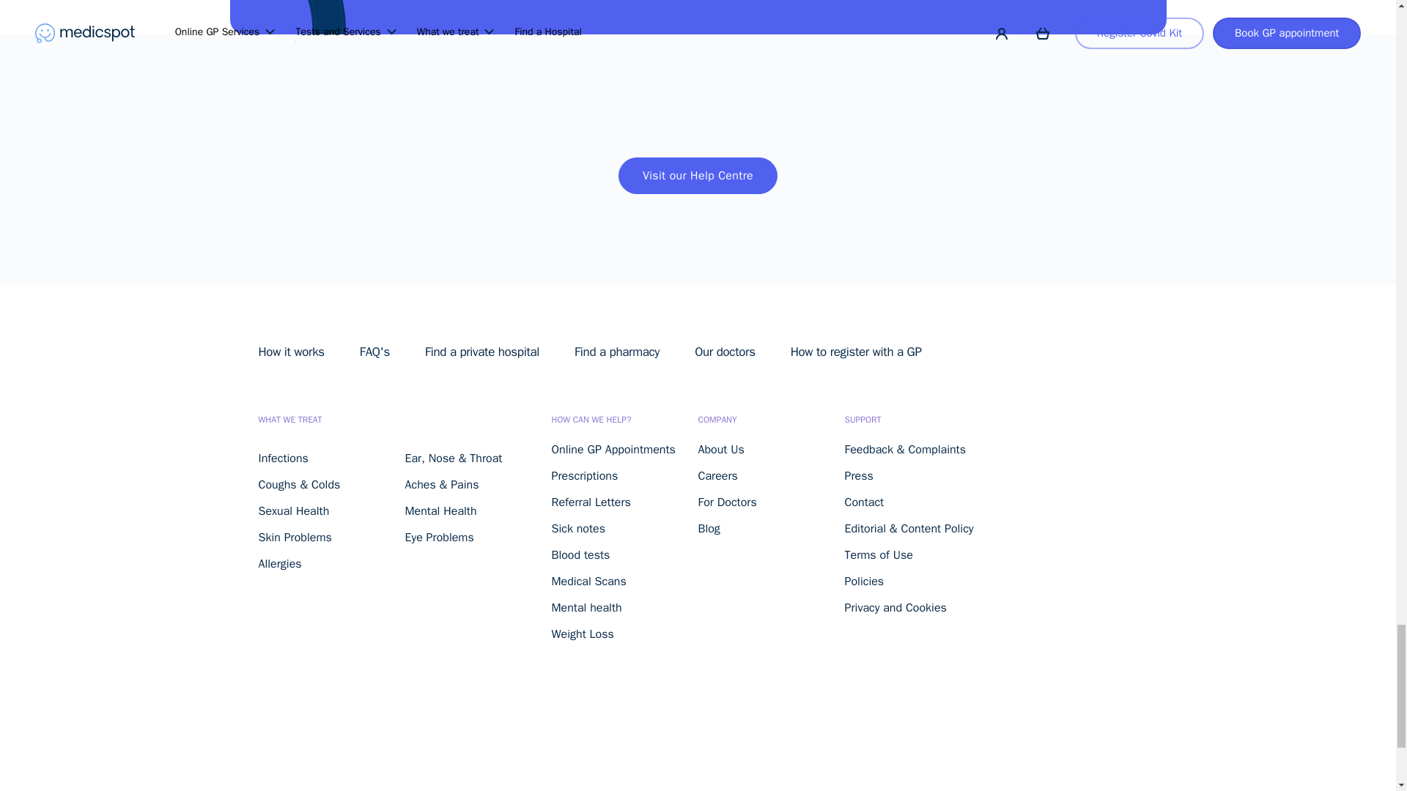 This screenshot has width=1407, height=791. Describe the element at coordinates (374, 352) in the screenshot. I see `FAQ's` at that location.